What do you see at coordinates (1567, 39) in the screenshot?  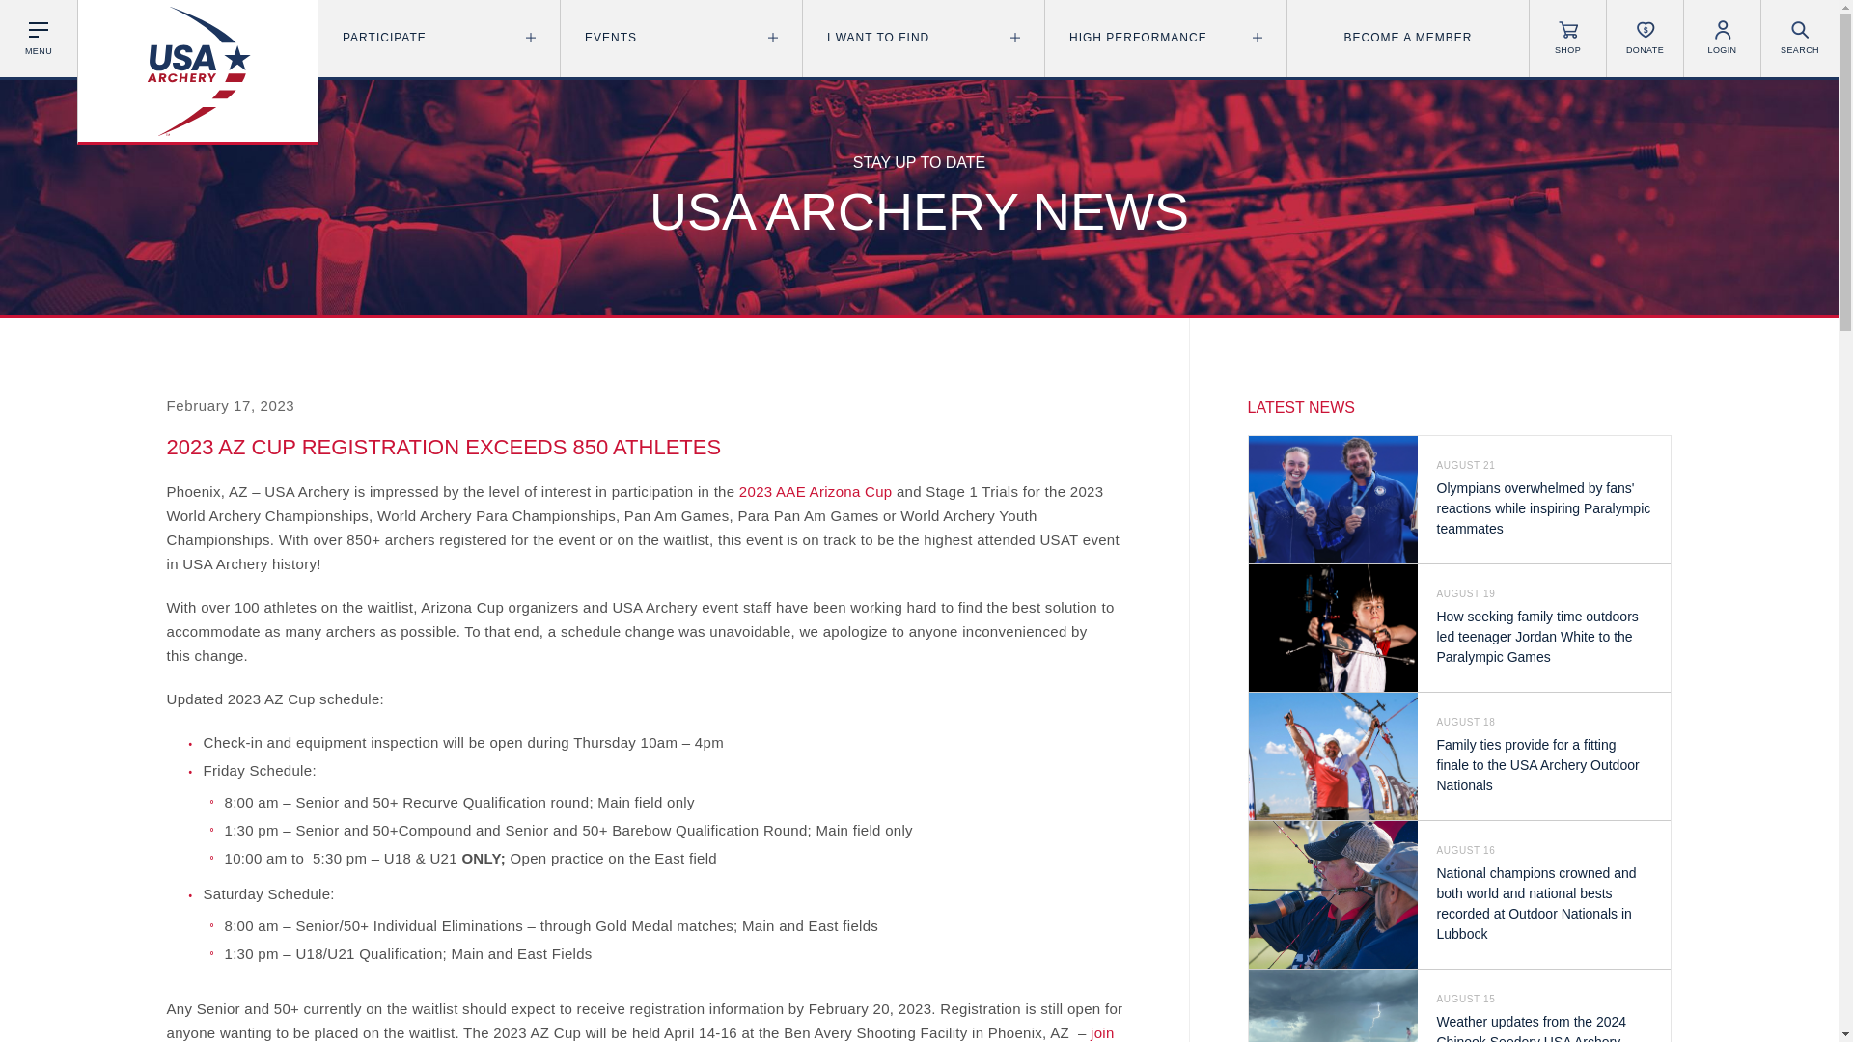 I see `SHOP` at bounding box center [1567, 39].